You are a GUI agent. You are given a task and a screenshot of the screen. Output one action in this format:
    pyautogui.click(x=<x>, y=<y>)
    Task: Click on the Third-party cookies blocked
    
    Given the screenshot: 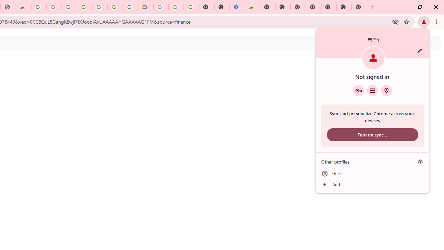 What is the action you would take?
    pyautogui.click(x=395, y=22)
    